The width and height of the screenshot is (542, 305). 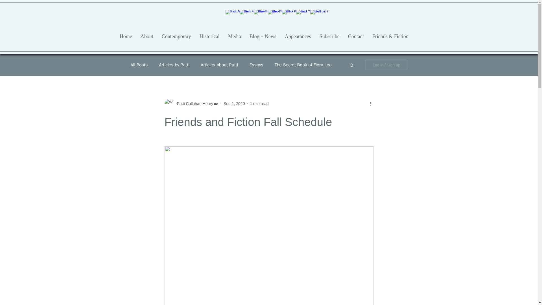 What do you see at coordinates (193, 103) in the screenshot?
I see `Patti Callahan Henry ` at bounding box center [193, 103].